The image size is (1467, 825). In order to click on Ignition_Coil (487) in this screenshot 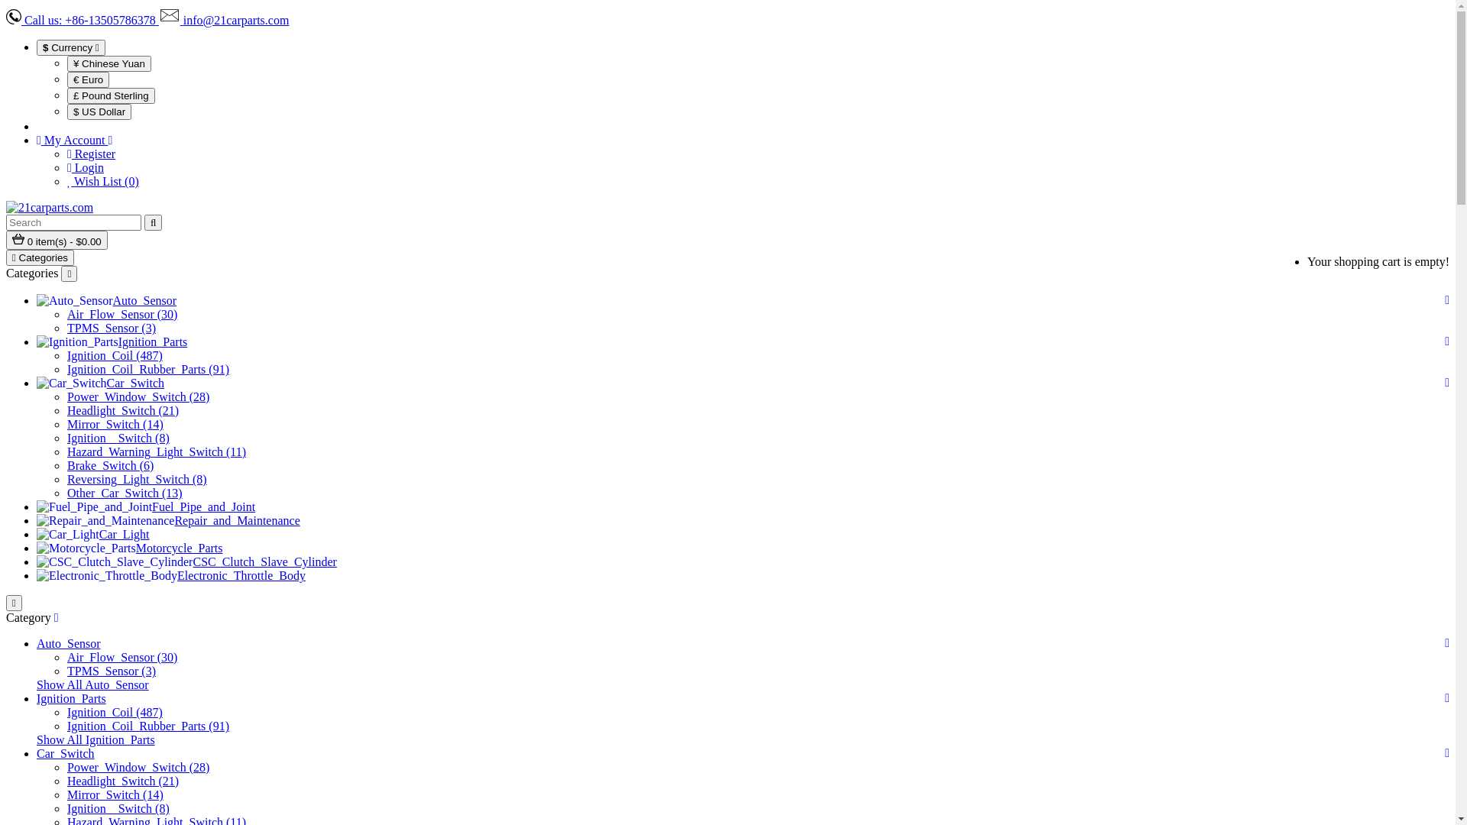, I will do `click(115, 356)`.